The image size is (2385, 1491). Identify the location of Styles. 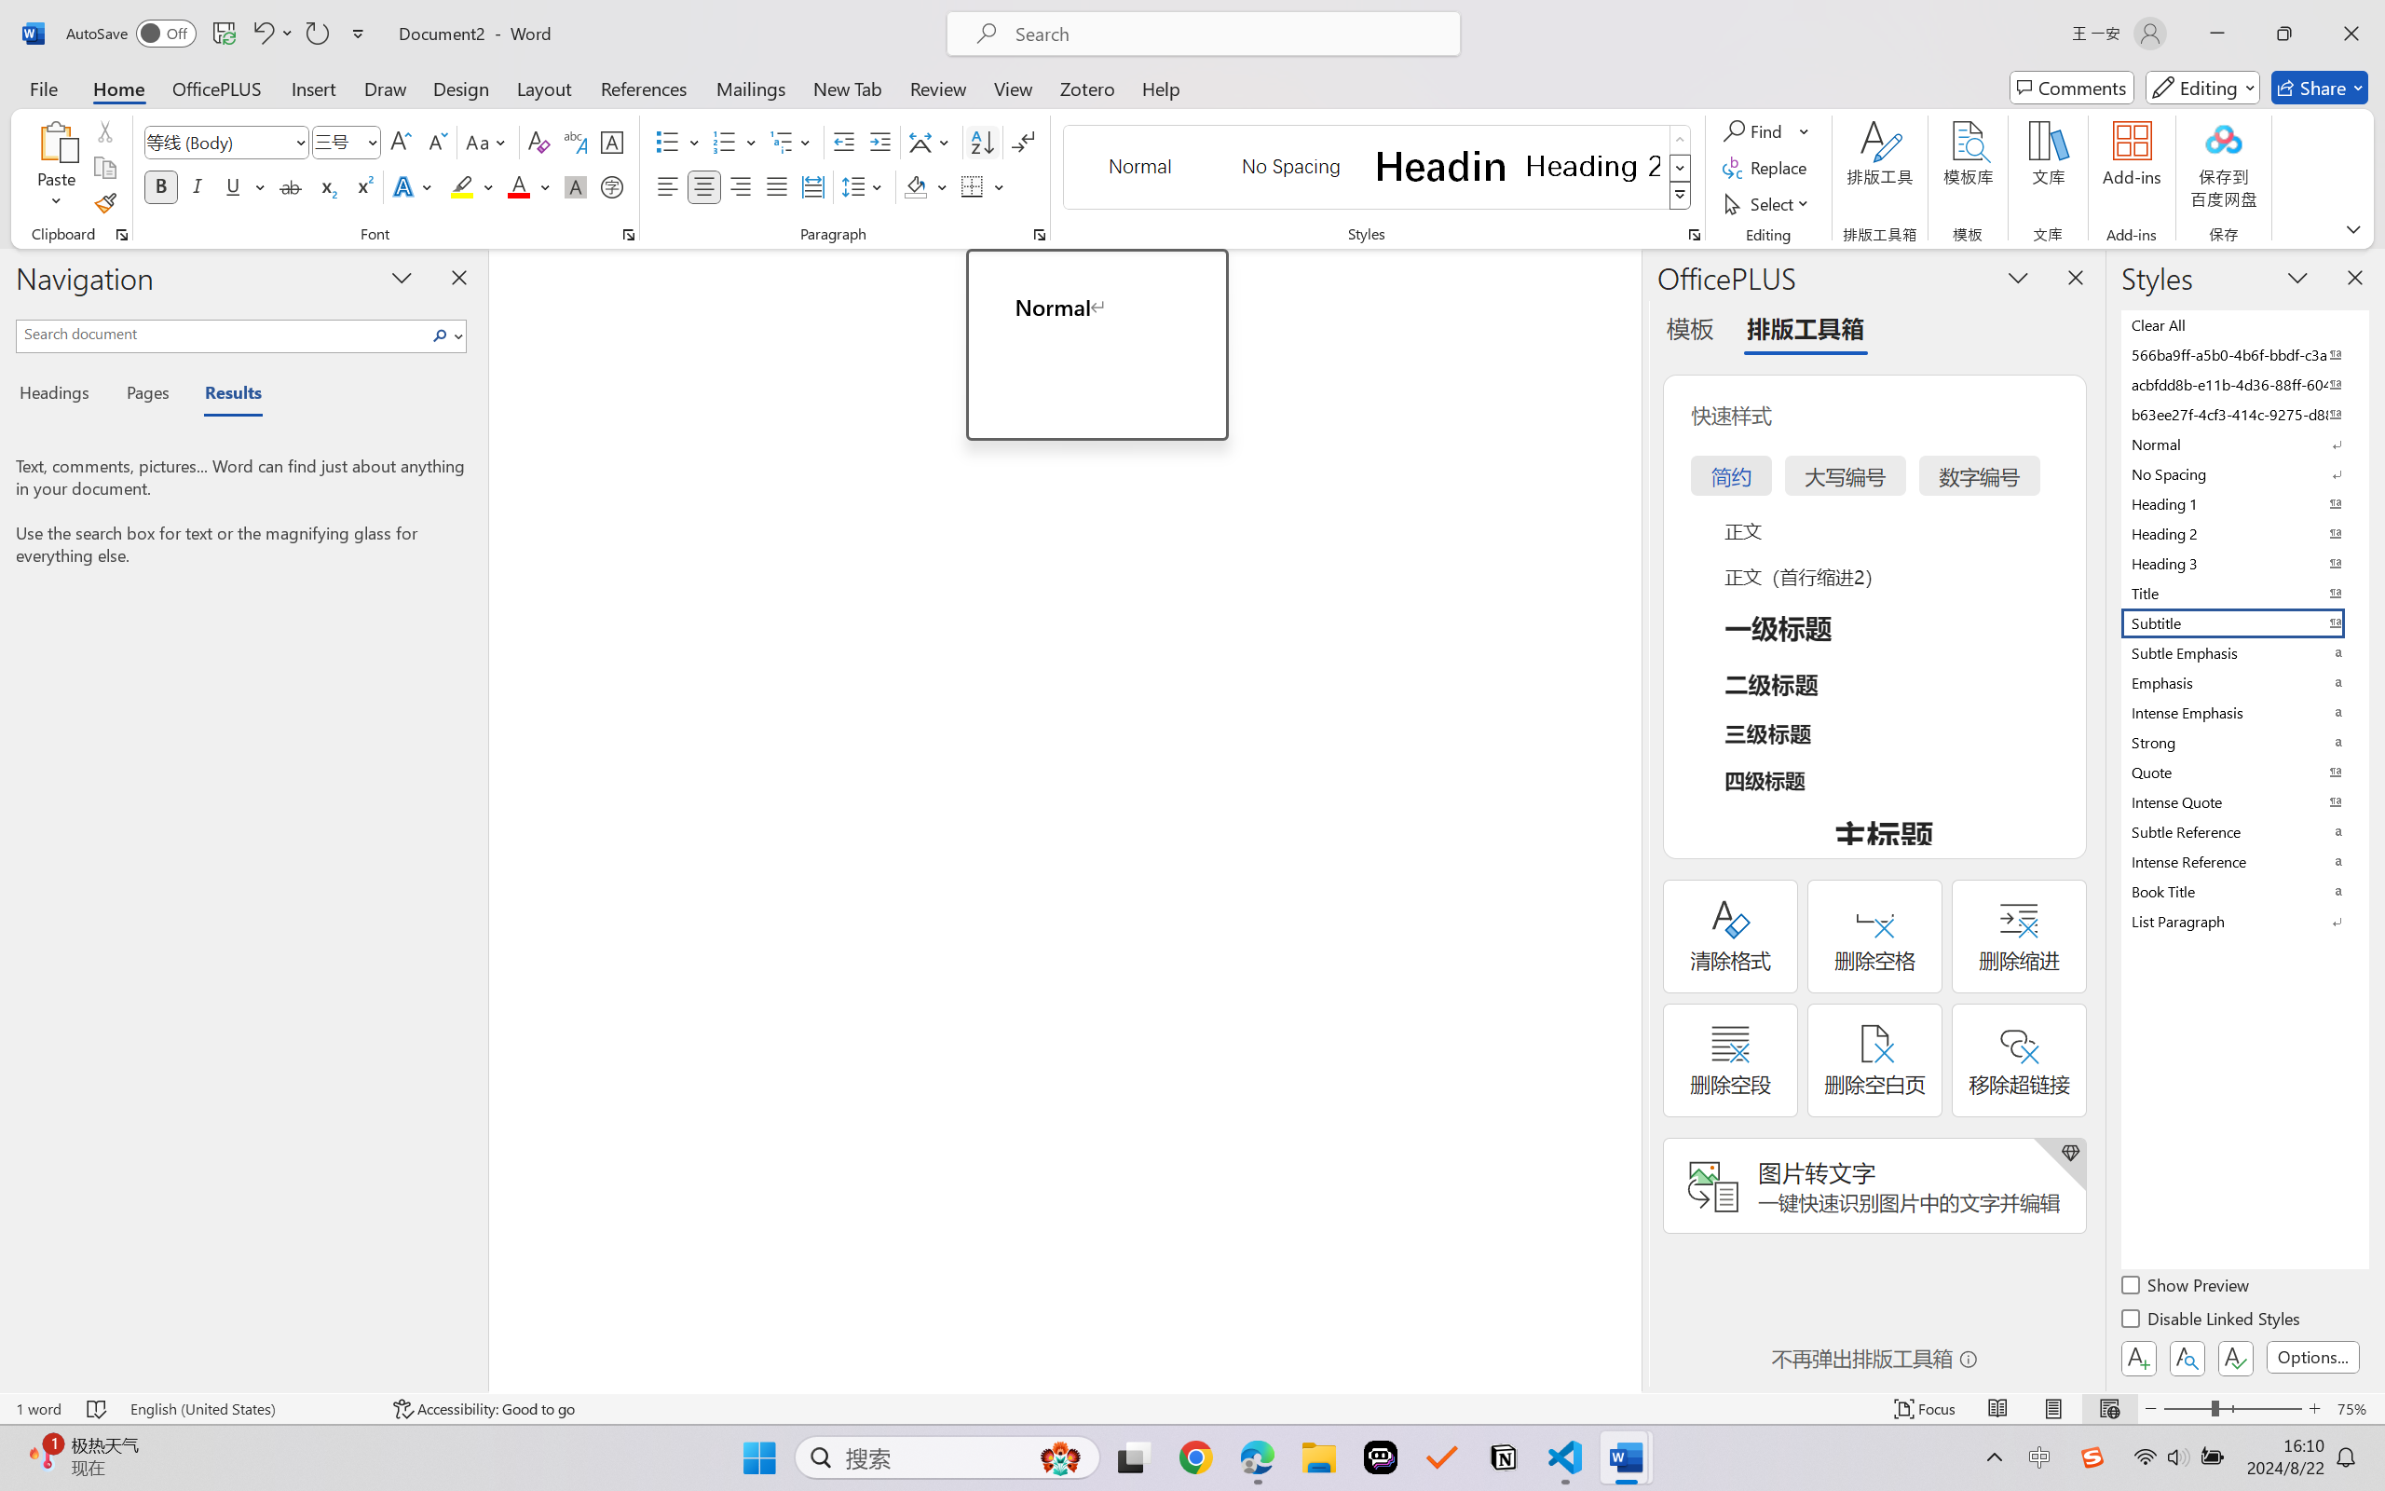
(1681, 196).